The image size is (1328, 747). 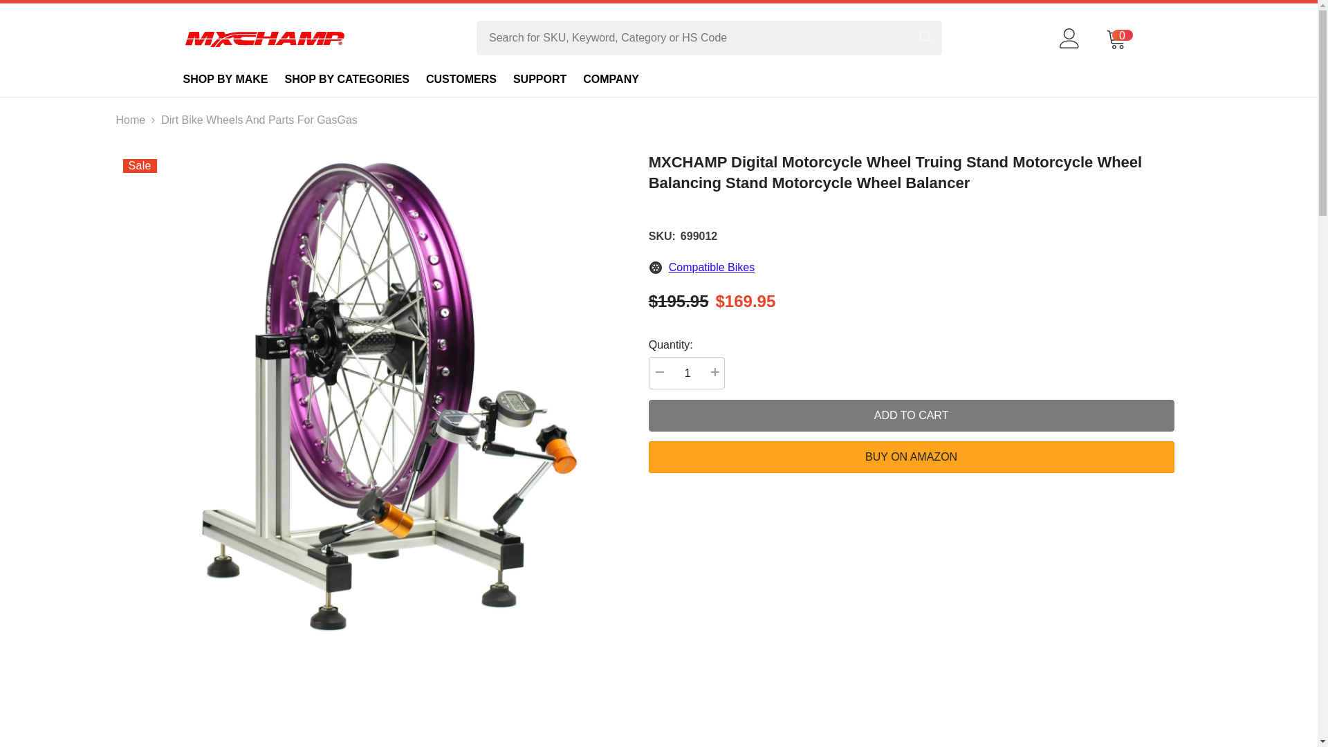 What do you see at coordinates (225, 79) in the screenshot?
I see `SHOP BY MAKE` at bounding box center [225, 79].